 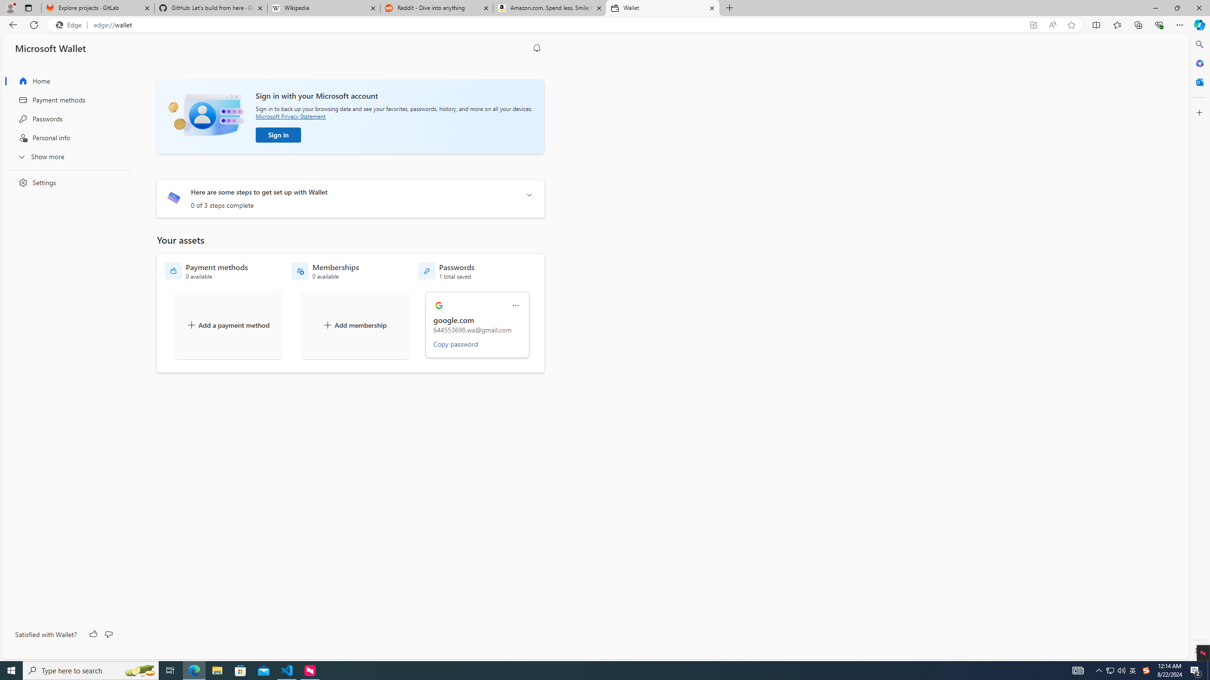 What do you see at coordinates (605, 25) in the screenshot?
I see `App bar` at bounding box center [605, 25].